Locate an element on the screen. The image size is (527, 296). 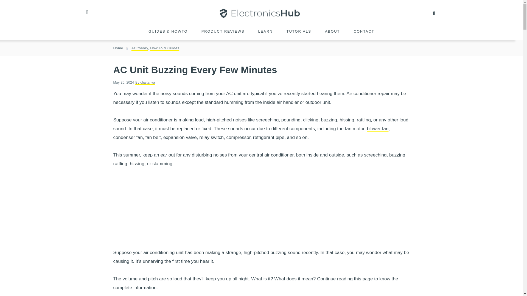
LEARN is located at coordinates (265, 31).